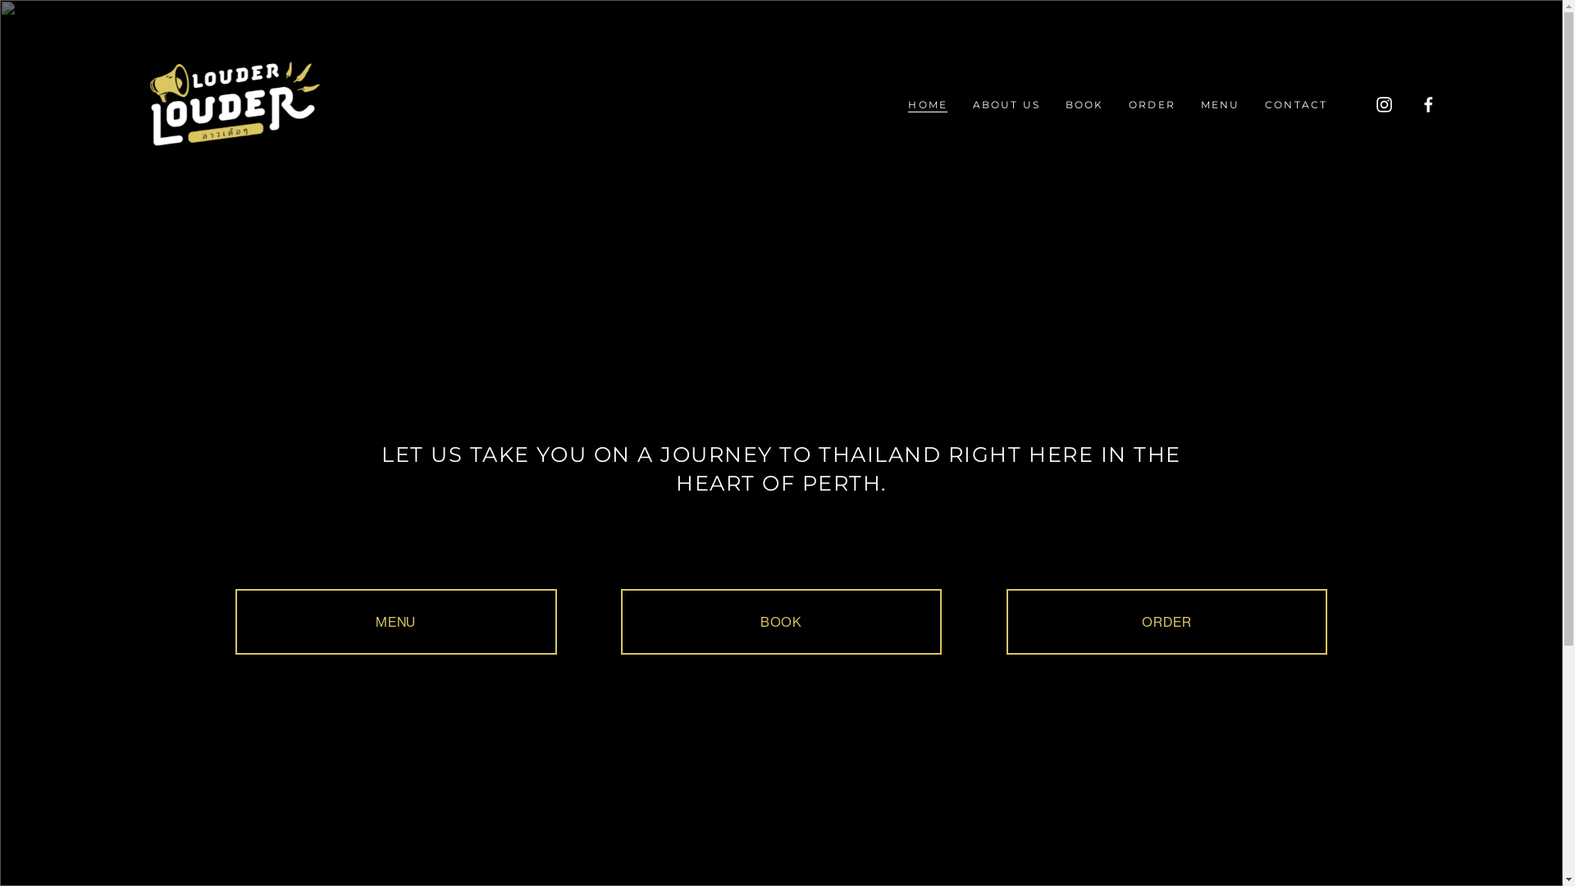 The image size is (1575, 886). What do you see at coordinates (1152, 105) in the screenshot?
I see `ORDER` at bounding box center [1152, 105].